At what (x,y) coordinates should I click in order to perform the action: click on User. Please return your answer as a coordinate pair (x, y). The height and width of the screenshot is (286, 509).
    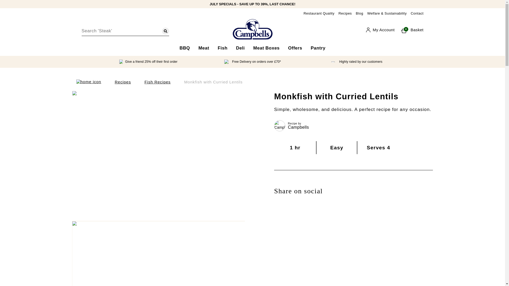
    Looking at the image, I should click on (380, 30).